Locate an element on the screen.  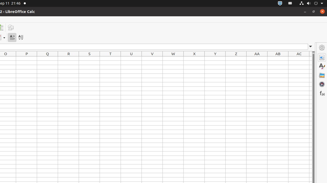
Text direction from top to bottom is located at coordinates (20, 38).